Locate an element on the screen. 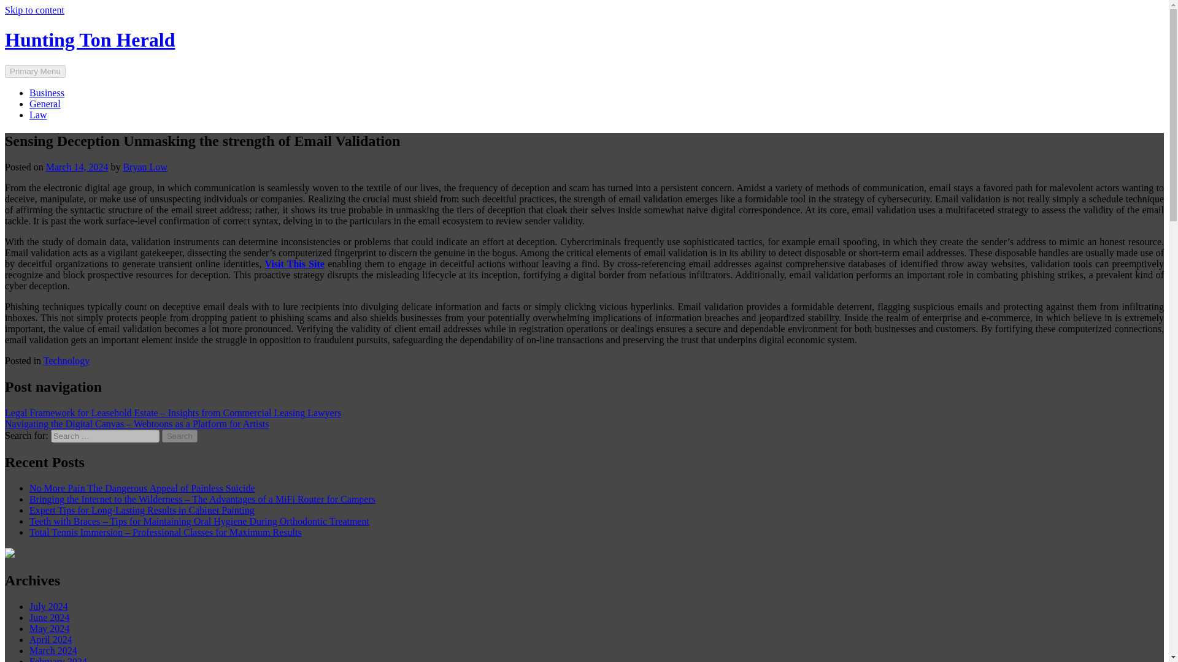  March 2024 is located at coordinates (53, 651).